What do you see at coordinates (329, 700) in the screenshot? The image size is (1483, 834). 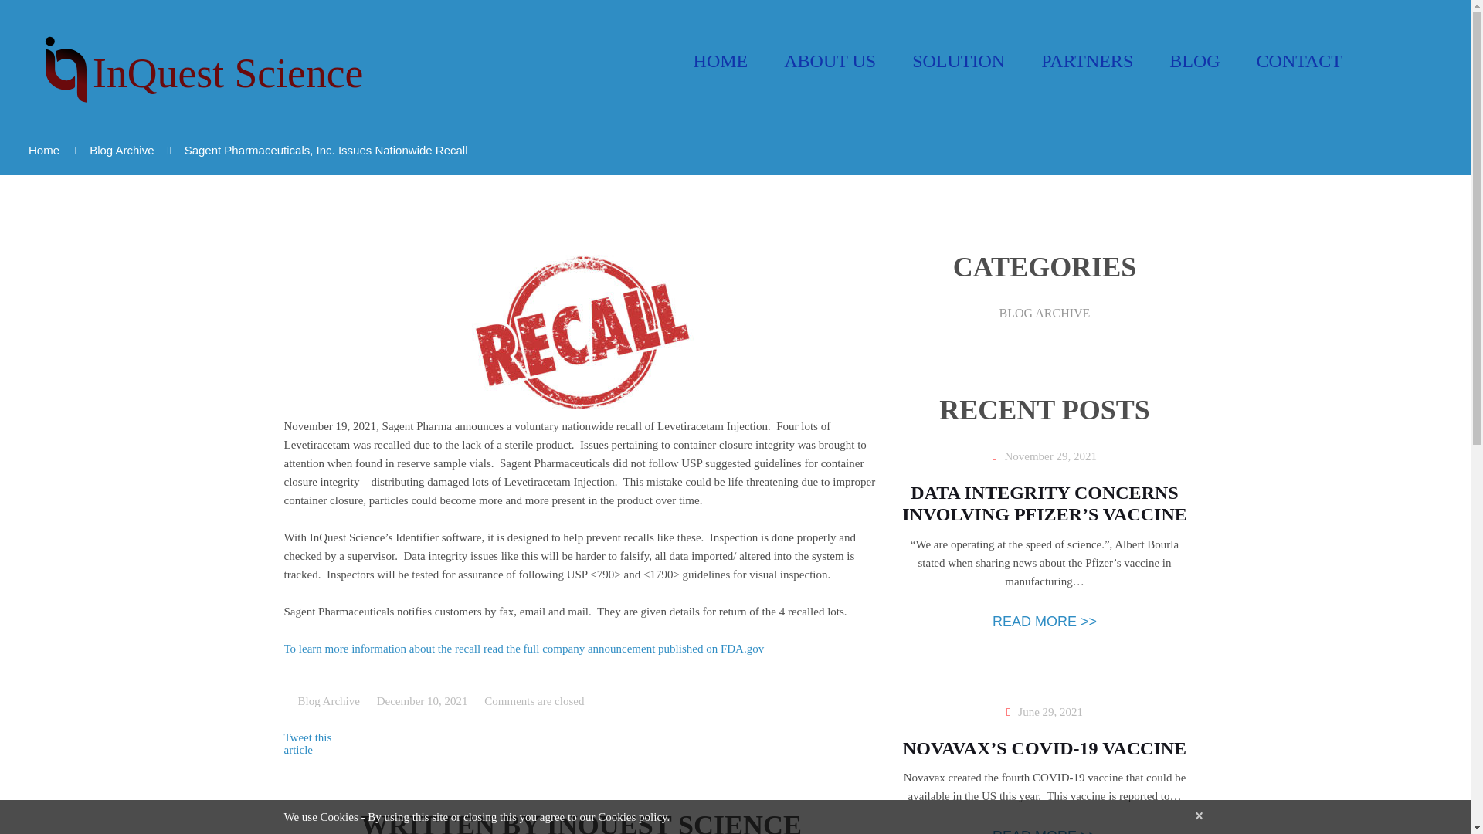 I see `Blog Archive` at bounding box center [329, 700].